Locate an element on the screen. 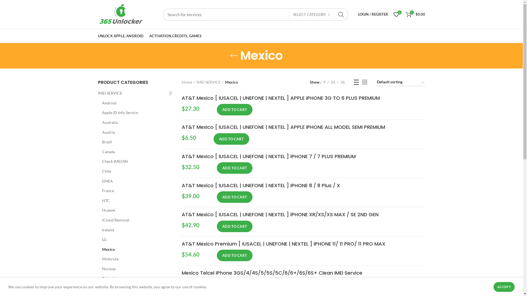 Image resolution: width=527 pixels, height=296 pixels. ADD TO CART is located at coordinates (235, 110).